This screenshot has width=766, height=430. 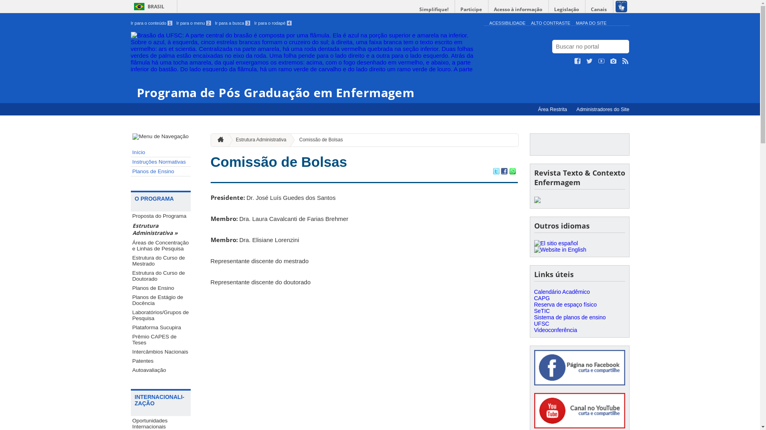 What do you see at coordinates (579, 368) in the screenshot?
I see `Facebook` at bounding box center [579, 368].